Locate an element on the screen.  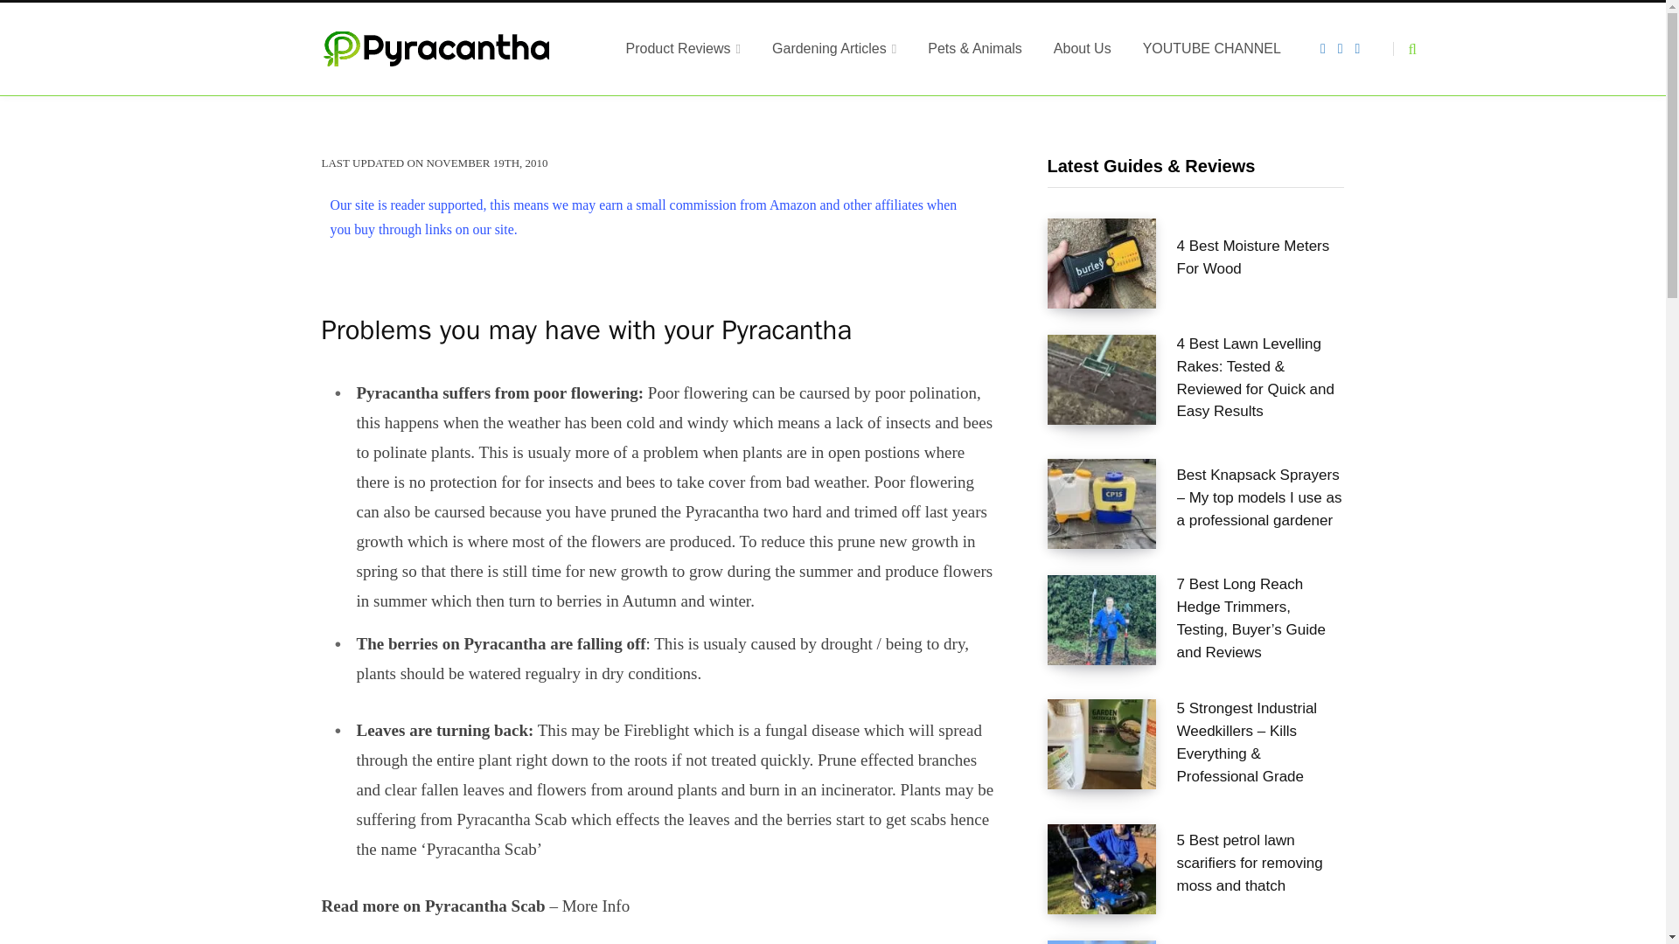
5 Best petrol lawn scarifiers for removing moss and thatch is located at coordinates (1260, 864).